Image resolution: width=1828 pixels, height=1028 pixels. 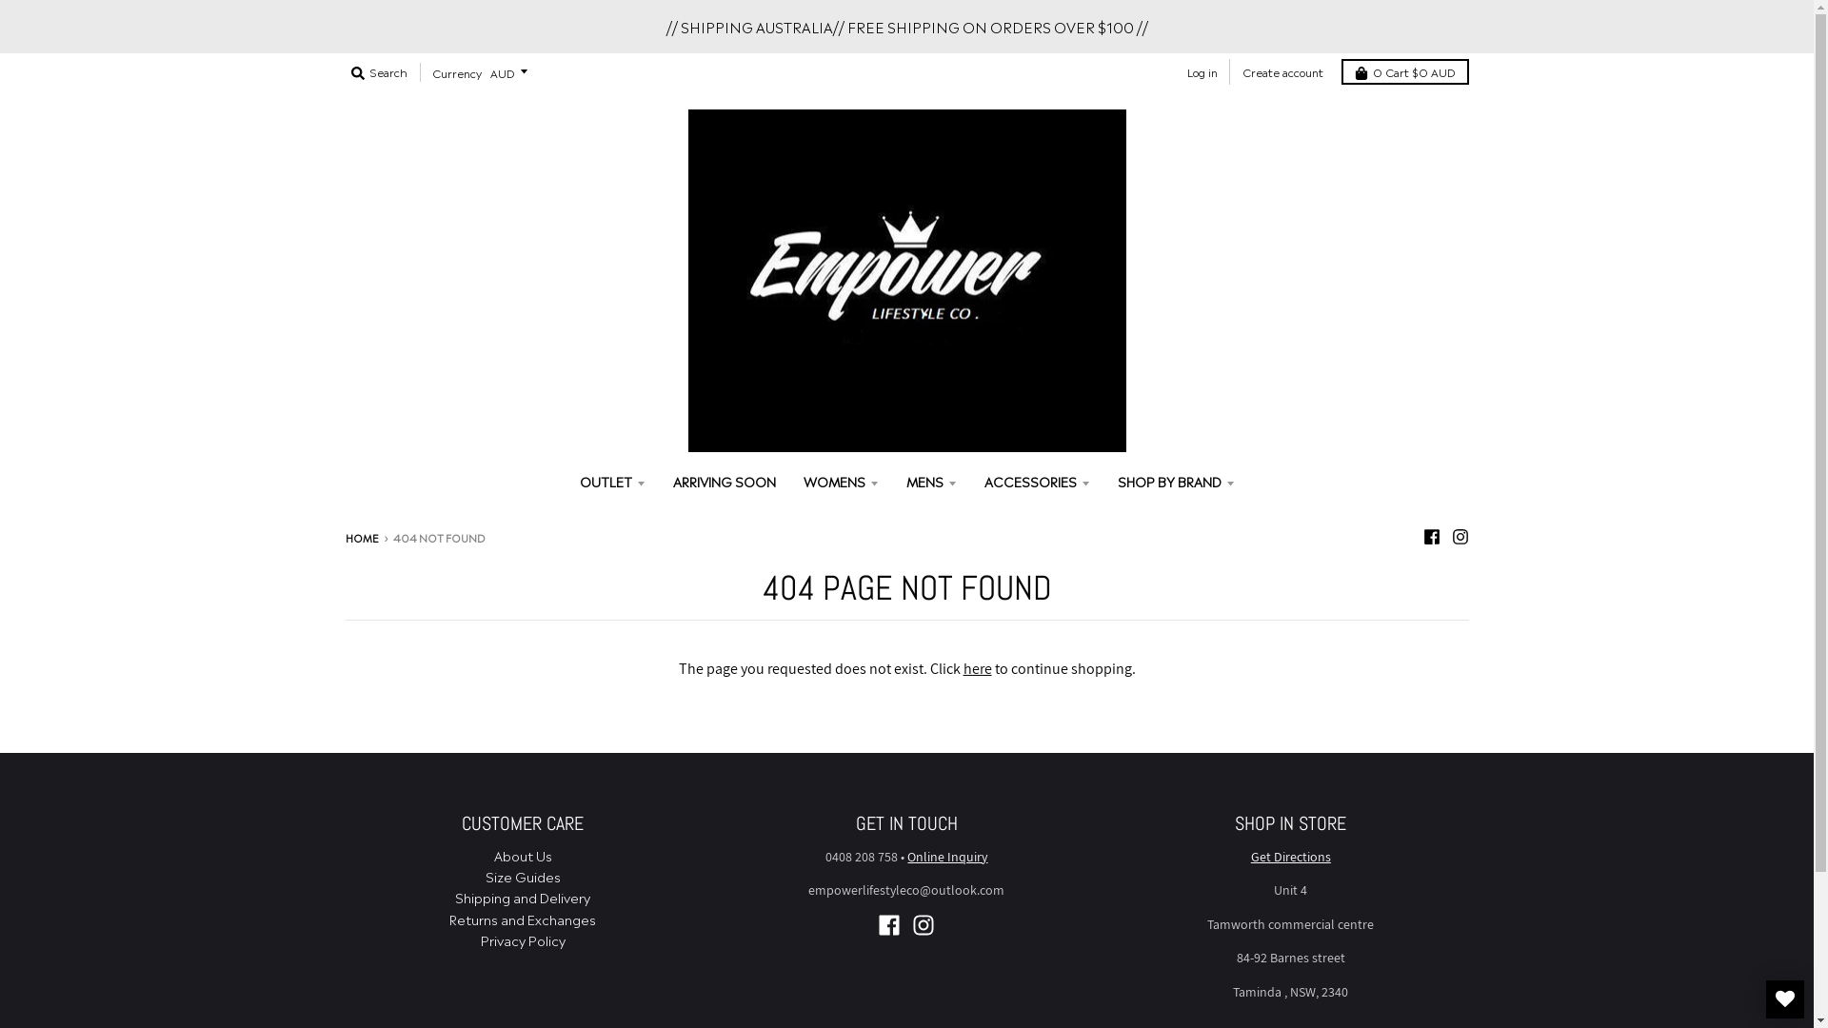 What do you see at coordinates (1785, 999) in the screenshot?
I see `MY WISHLIST` at bounding box center [1785, 999].